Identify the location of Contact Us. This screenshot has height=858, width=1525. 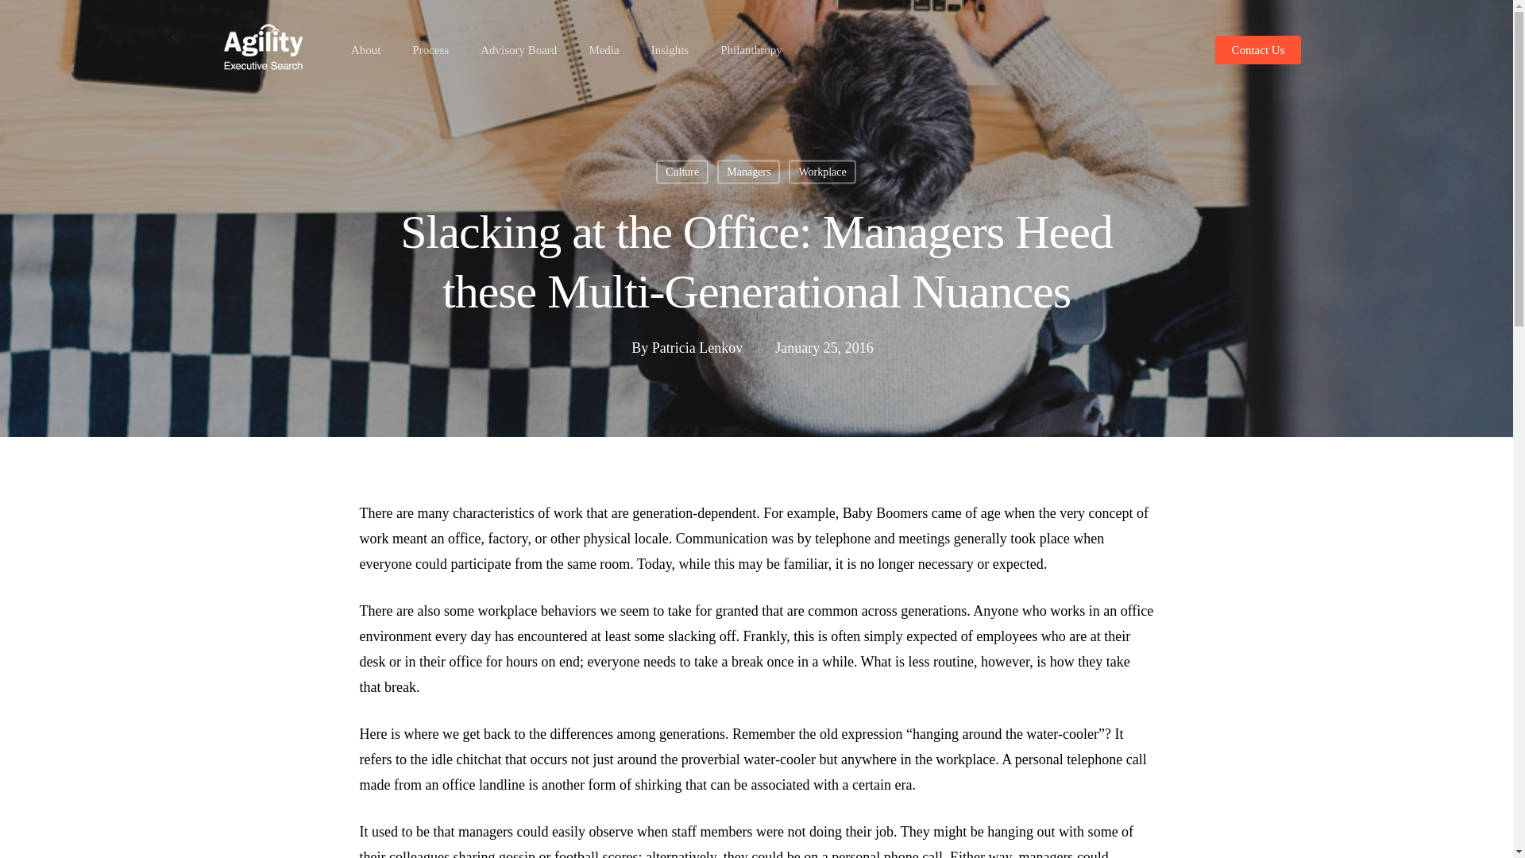
(1258, 49).